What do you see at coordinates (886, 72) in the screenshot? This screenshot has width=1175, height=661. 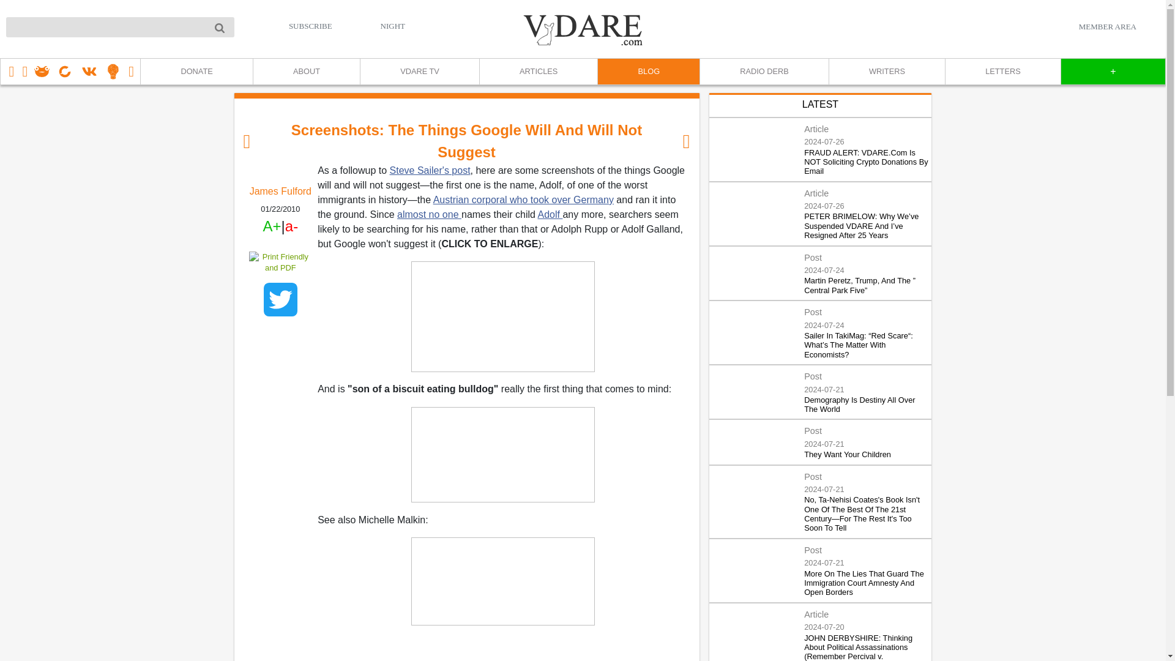 I see `WRITERS` at bounding box center [886, 72].